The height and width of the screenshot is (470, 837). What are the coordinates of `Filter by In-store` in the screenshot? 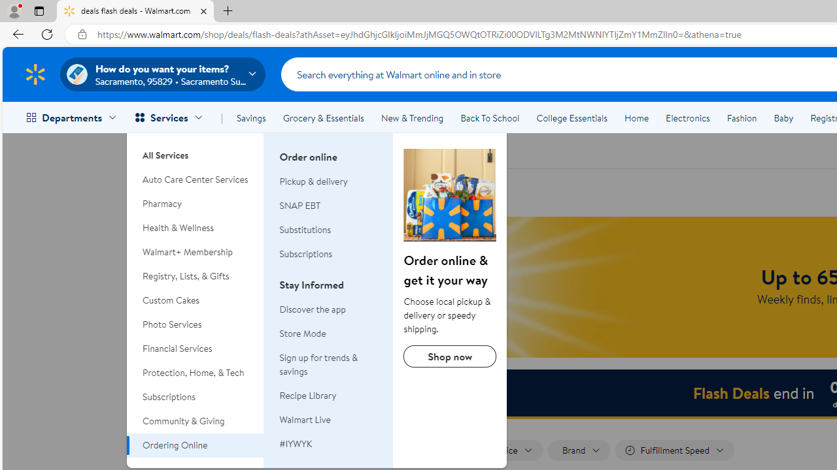 It's located at (432, 450).